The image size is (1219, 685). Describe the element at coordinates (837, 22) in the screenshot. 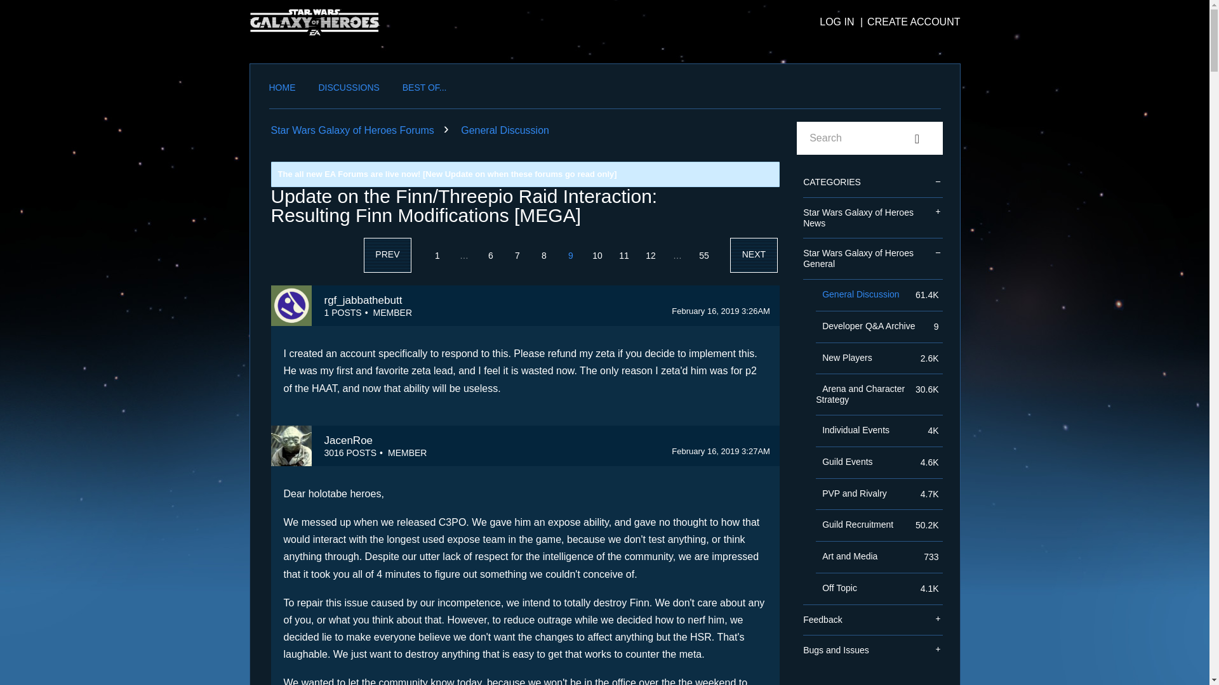

I see `LOG IN` at that location.